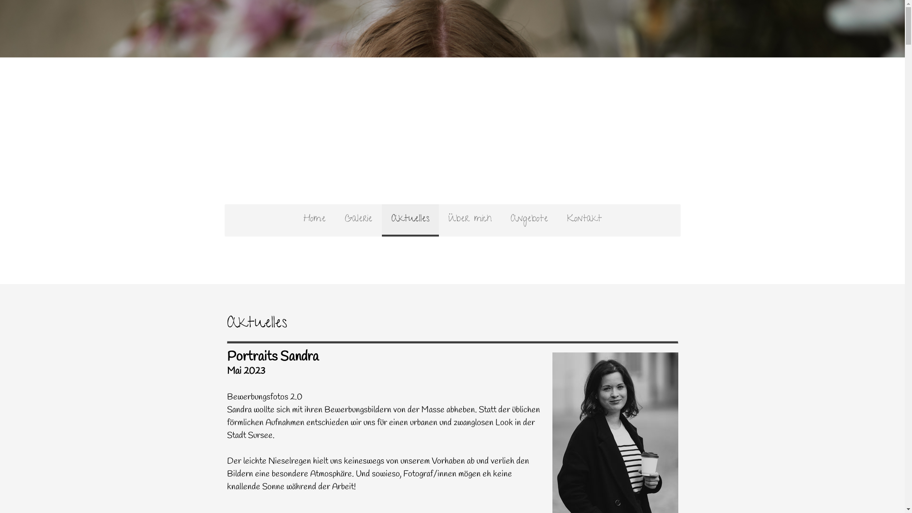 This screenshot has height=513, width=912. I want to click on Aktuelles, so click(410, 220).